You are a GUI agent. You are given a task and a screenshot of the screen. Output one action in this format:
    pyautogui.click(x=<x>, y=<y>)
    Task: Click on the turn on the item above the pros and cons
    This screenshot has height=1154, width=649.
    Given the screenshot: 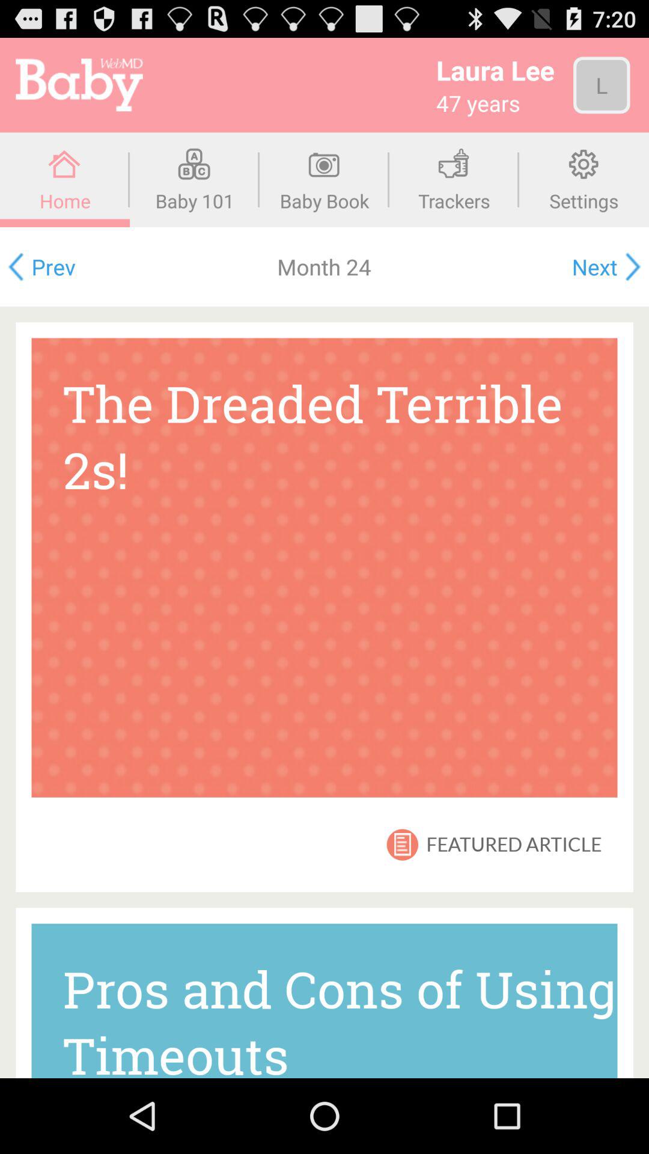 What is the action you would take?
    pyautogui.click(x=514, y=844)
    